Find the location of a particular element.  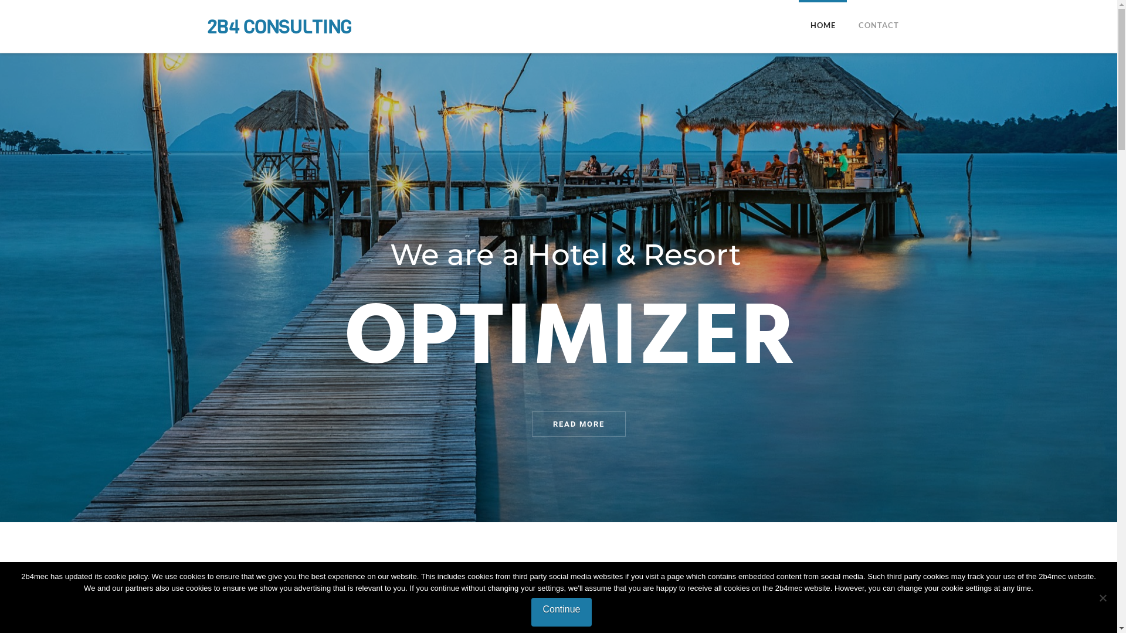

HOME is located at coordinates (823, 26).